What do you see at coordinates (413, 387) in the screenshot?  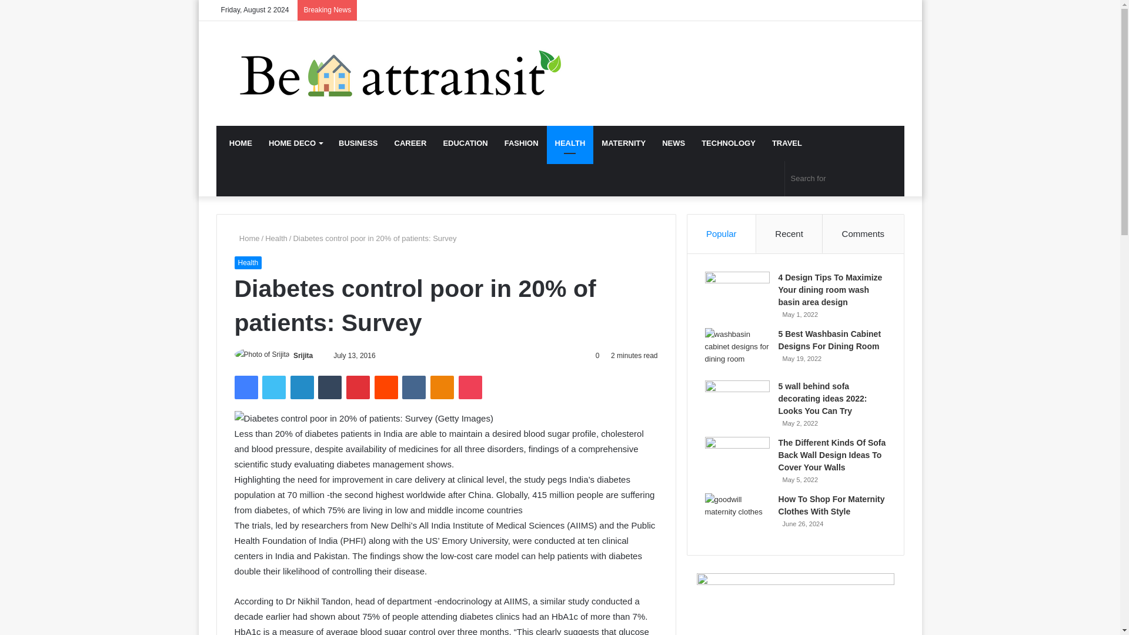 I see `VKontakte` at bounding box center [413, 387].